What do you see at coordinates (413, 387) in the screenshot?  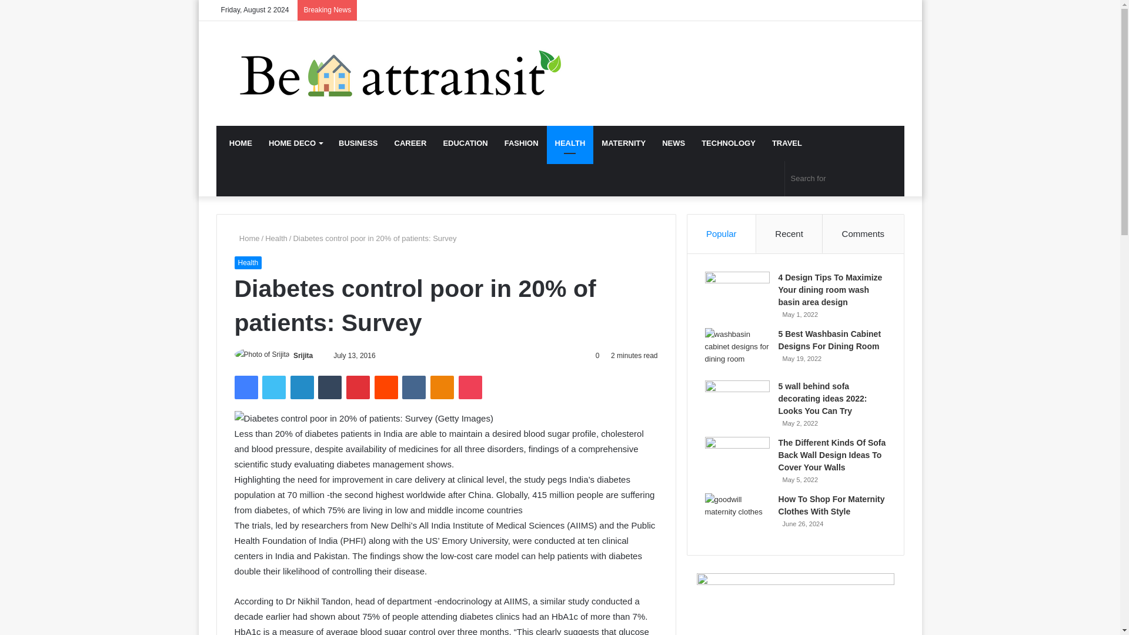 I see `VKontakte` at bounding box center [413, 387].